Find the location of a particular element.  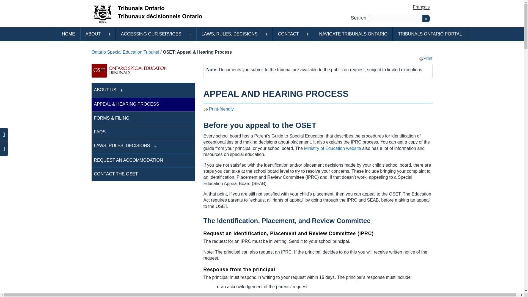

CONTACT is located at coordinates (288, 34).